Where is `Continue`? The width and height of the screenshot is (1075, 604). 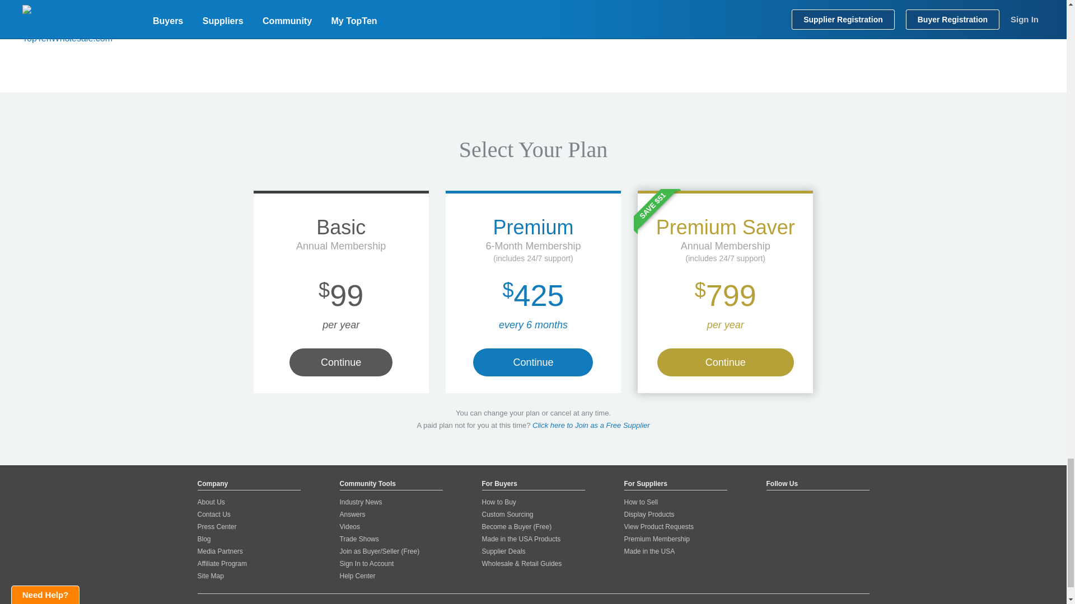 Continue is located at coordinates (533, 362).